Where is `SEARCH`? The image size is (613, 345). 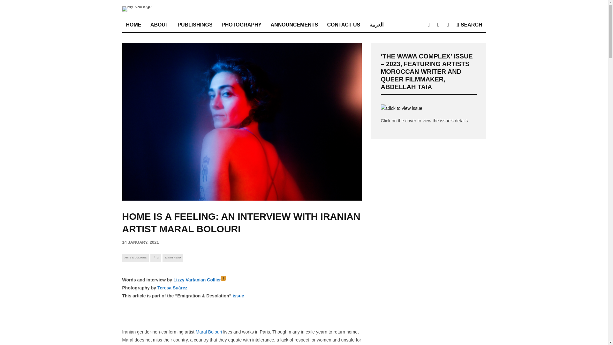 SEARCH is located at coordinates (469, 25).